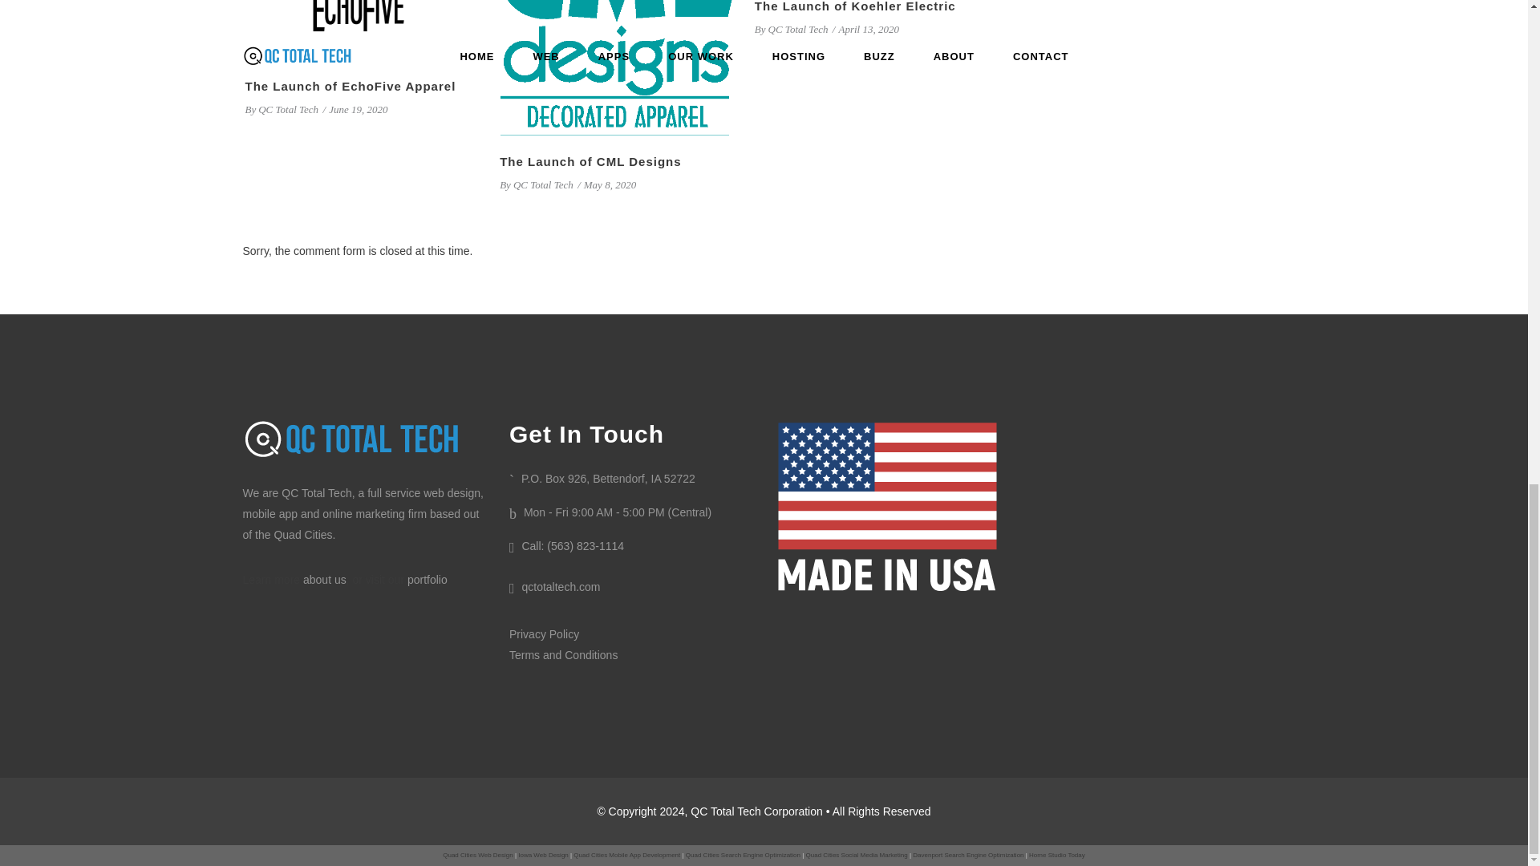 The image size is (1540, 866). I want to click on The Launch of CML Designs, so click(590, 161).